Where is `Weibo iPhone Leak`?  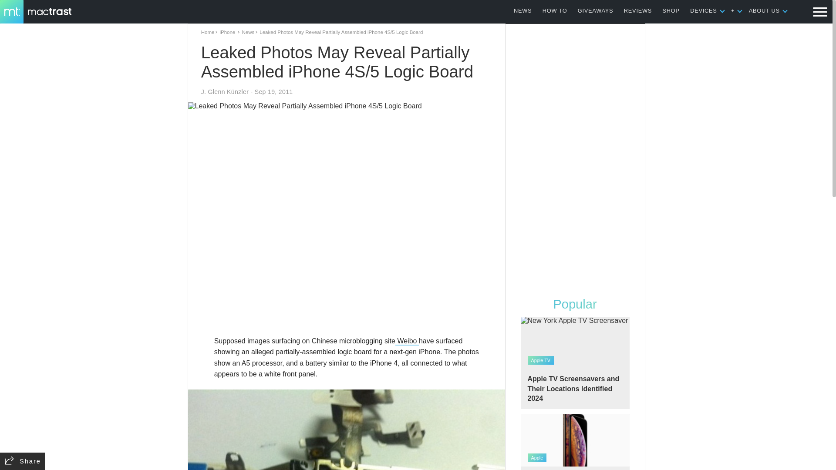
Weibo iPhone Leak is located at coordinates (347, 430).